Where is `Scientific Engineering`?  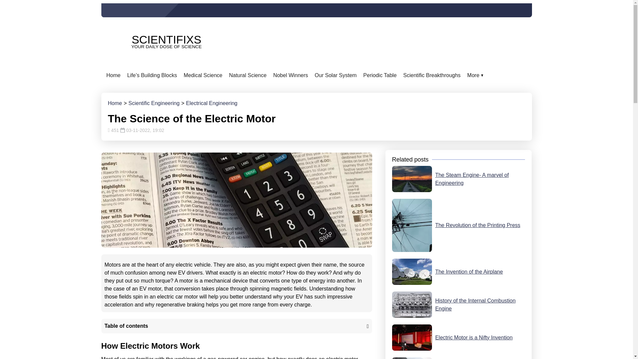 Scientific Engineering is located at coordinates (212, 103).